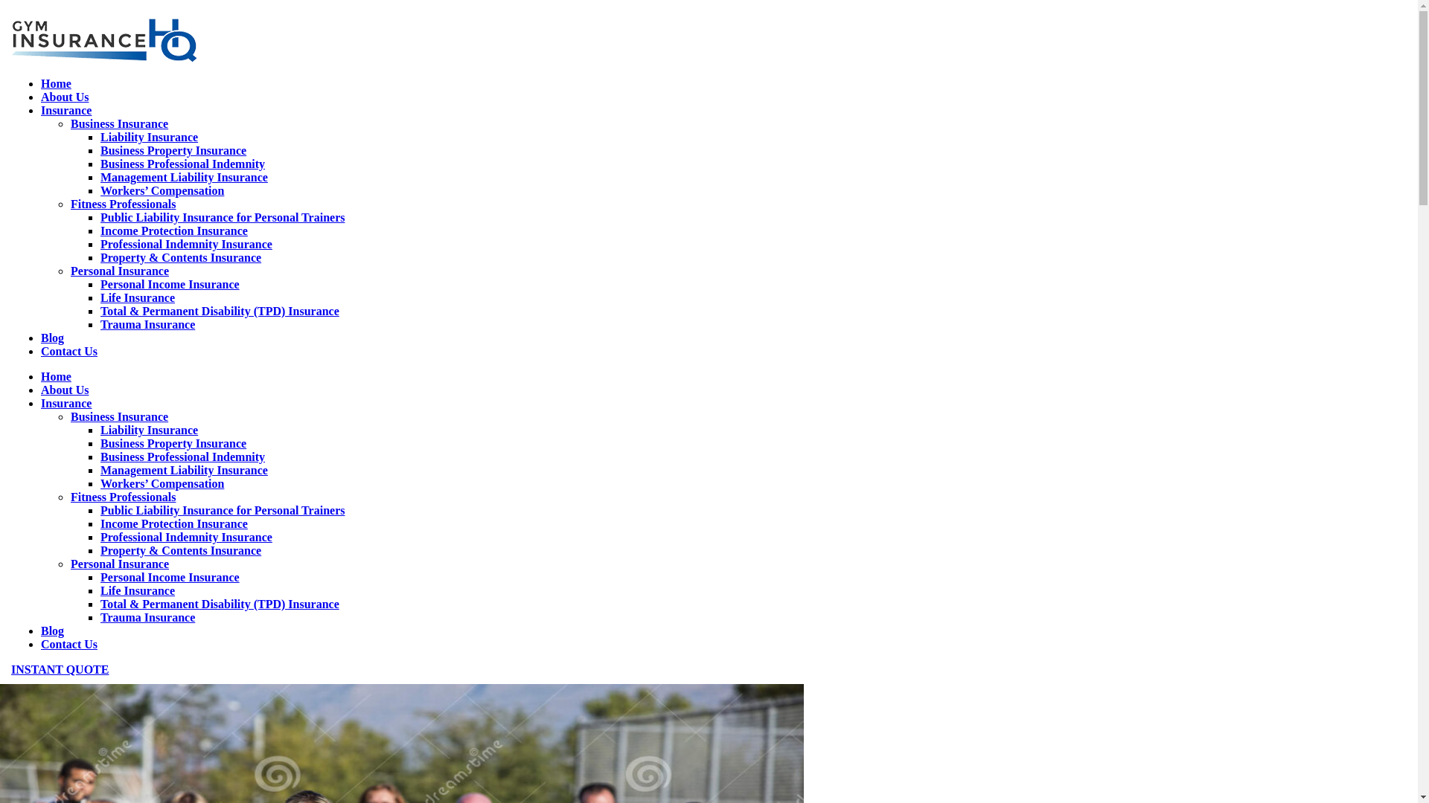  What do you see at coordinates (223, 510) in the screenshot?
I see `Public Liability Insurance for Personal Trainers` at bounding box center [223, 510].